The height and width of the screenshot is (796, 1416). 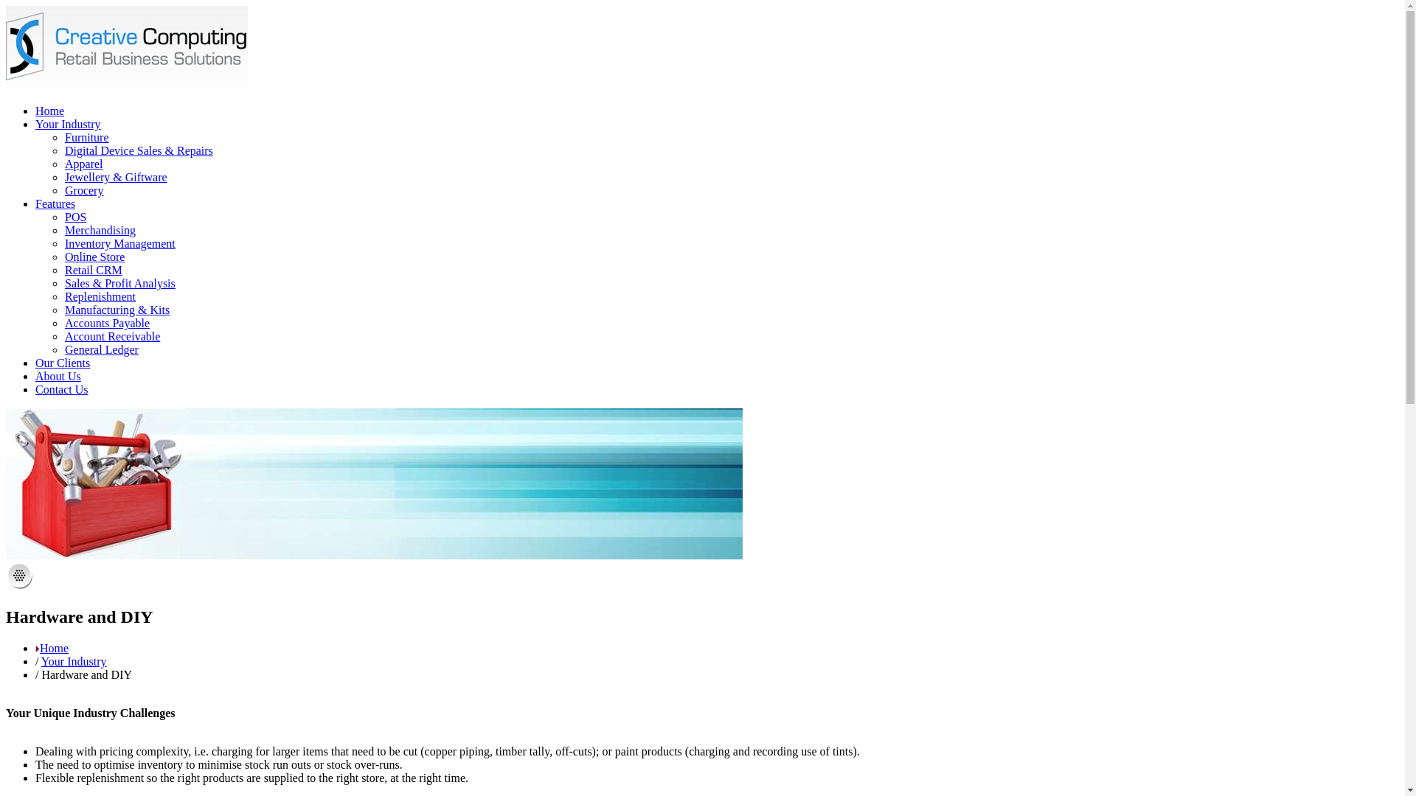 What do you see at coordinates (102, 349) in the screenshot?
I see `General Ledger` at bounding box center [102, 349].